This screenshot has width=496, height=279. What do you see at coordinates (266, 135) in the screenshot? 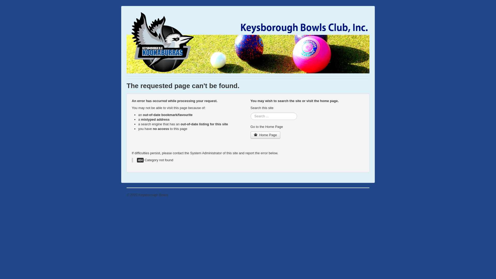
I see `Home Page` at bounding box center [266, 135].